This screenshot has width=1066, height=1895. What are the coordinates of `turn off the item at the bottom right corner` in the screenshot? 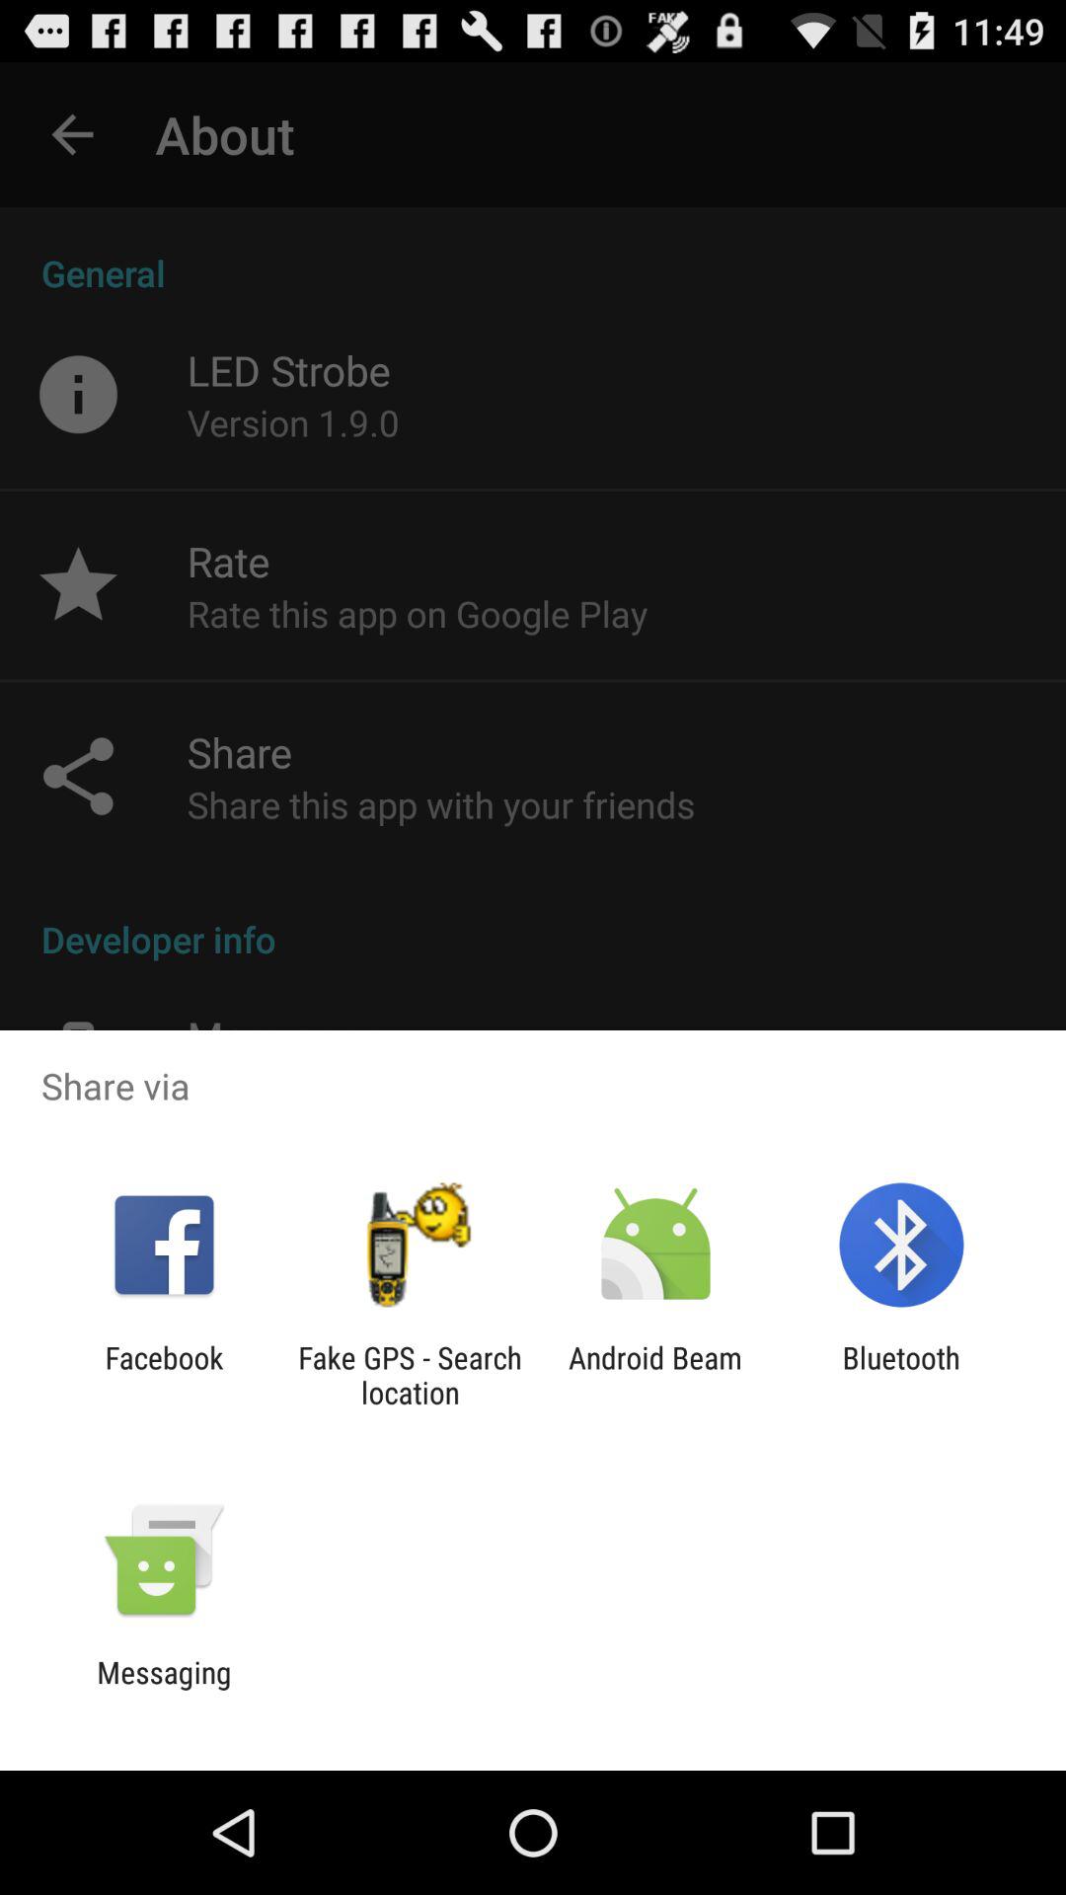 It's located at (900, 1375).